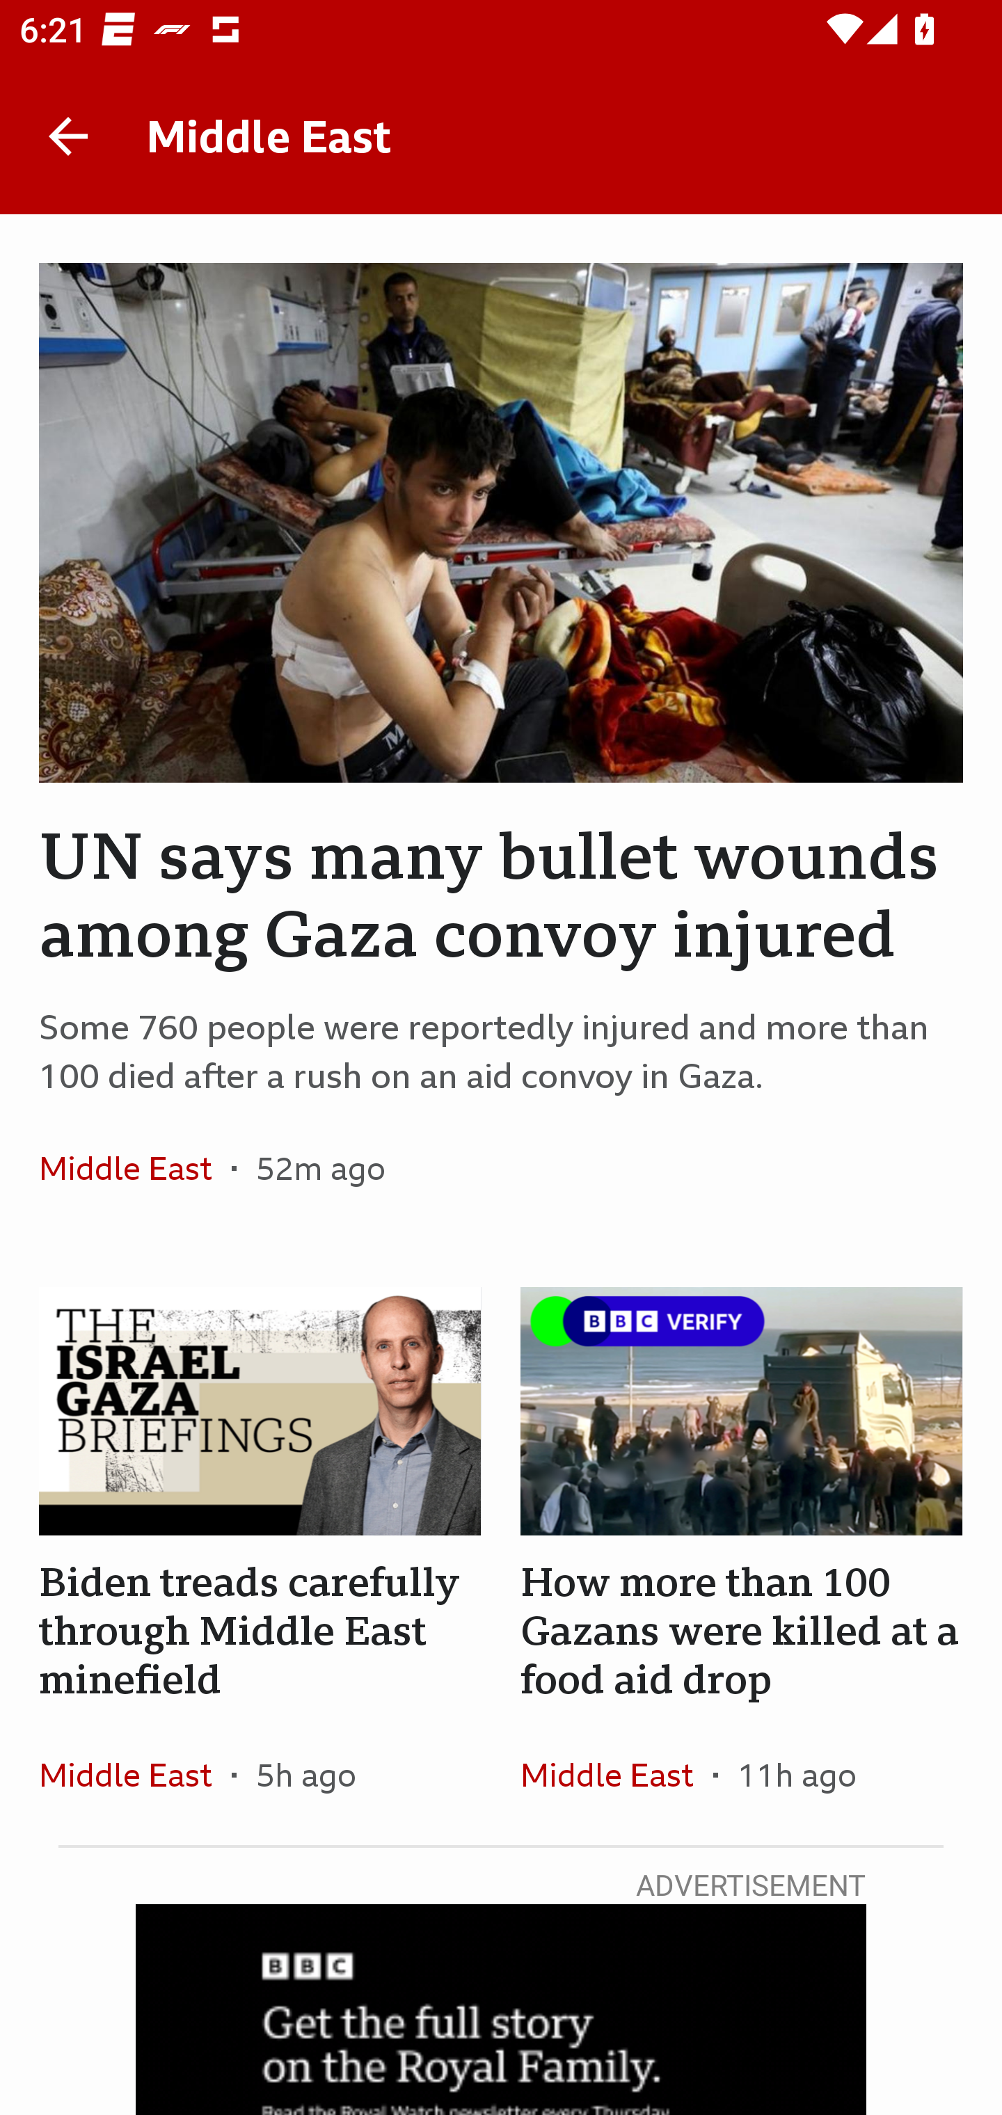  I want to click on Back, so click(68, 136).